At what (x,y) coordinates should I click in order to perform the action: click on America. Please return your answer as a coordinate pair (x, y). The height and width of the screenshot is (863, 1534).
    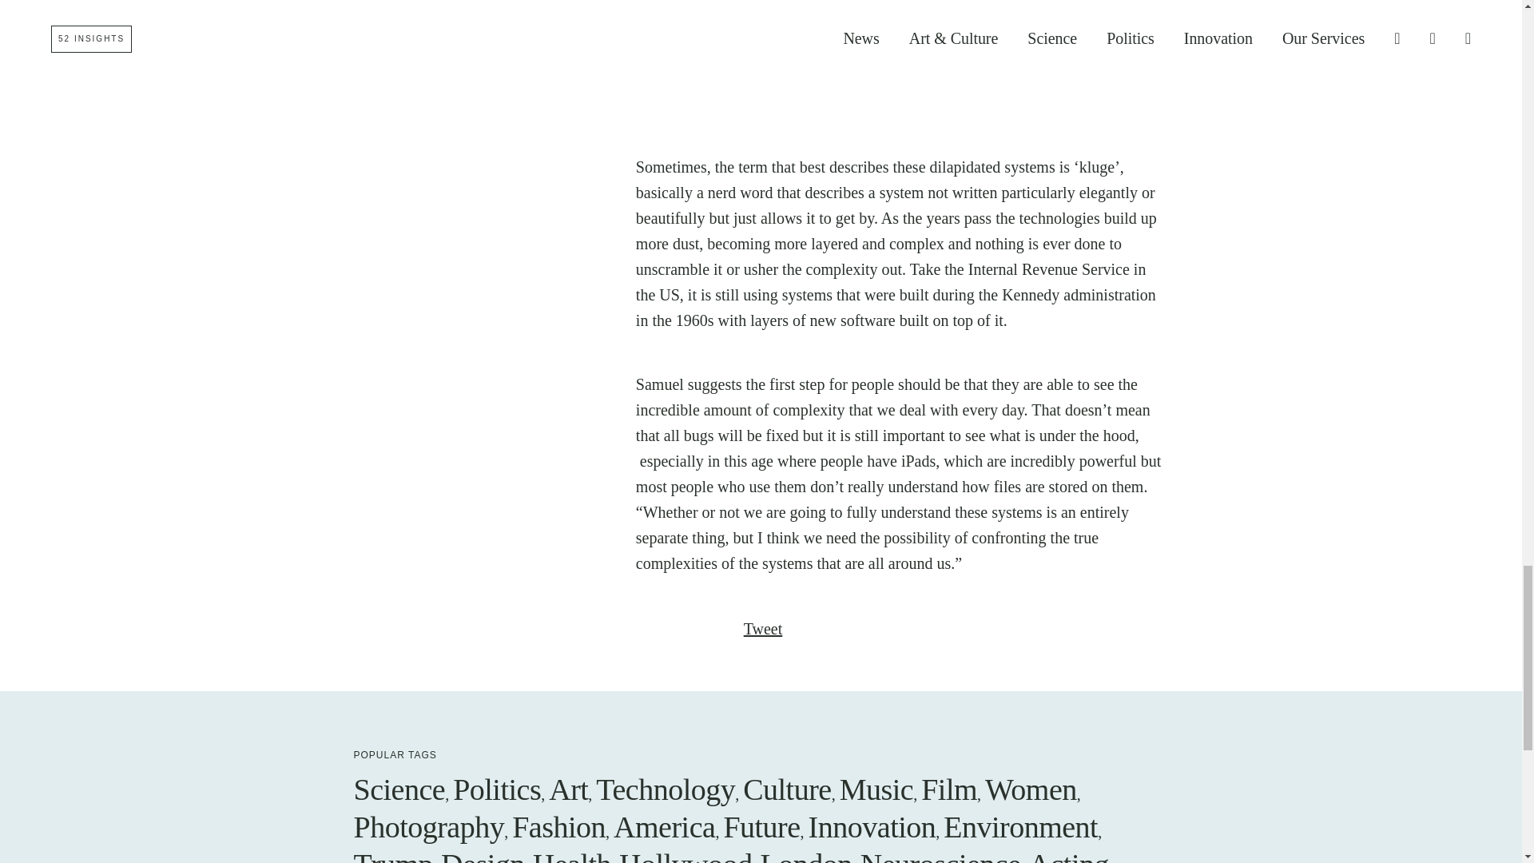
    Looking at the image, I should click on (664, 827).